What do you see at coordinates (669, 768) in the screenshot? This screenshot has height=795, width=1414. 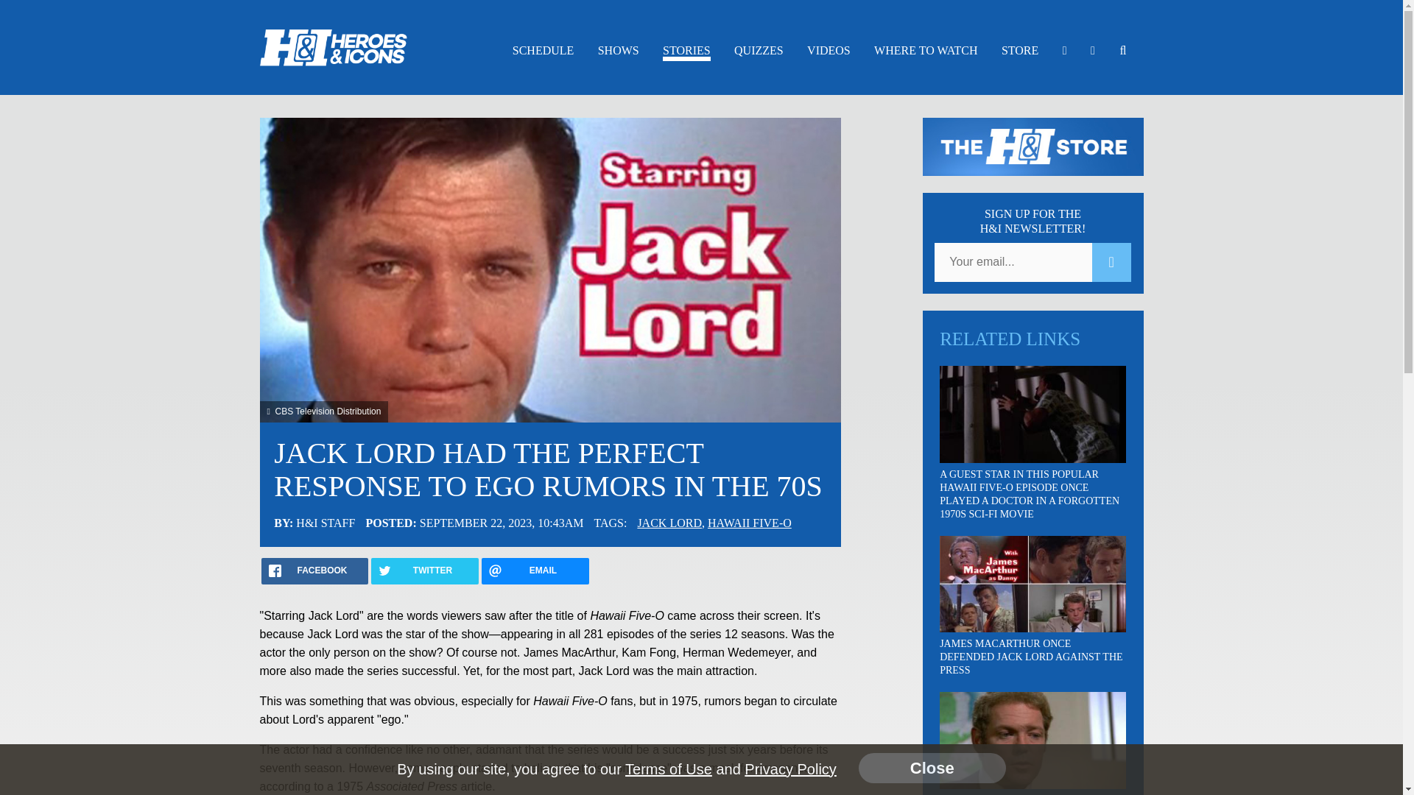 I see `Terms of Use` at bounding box center [669, 768].